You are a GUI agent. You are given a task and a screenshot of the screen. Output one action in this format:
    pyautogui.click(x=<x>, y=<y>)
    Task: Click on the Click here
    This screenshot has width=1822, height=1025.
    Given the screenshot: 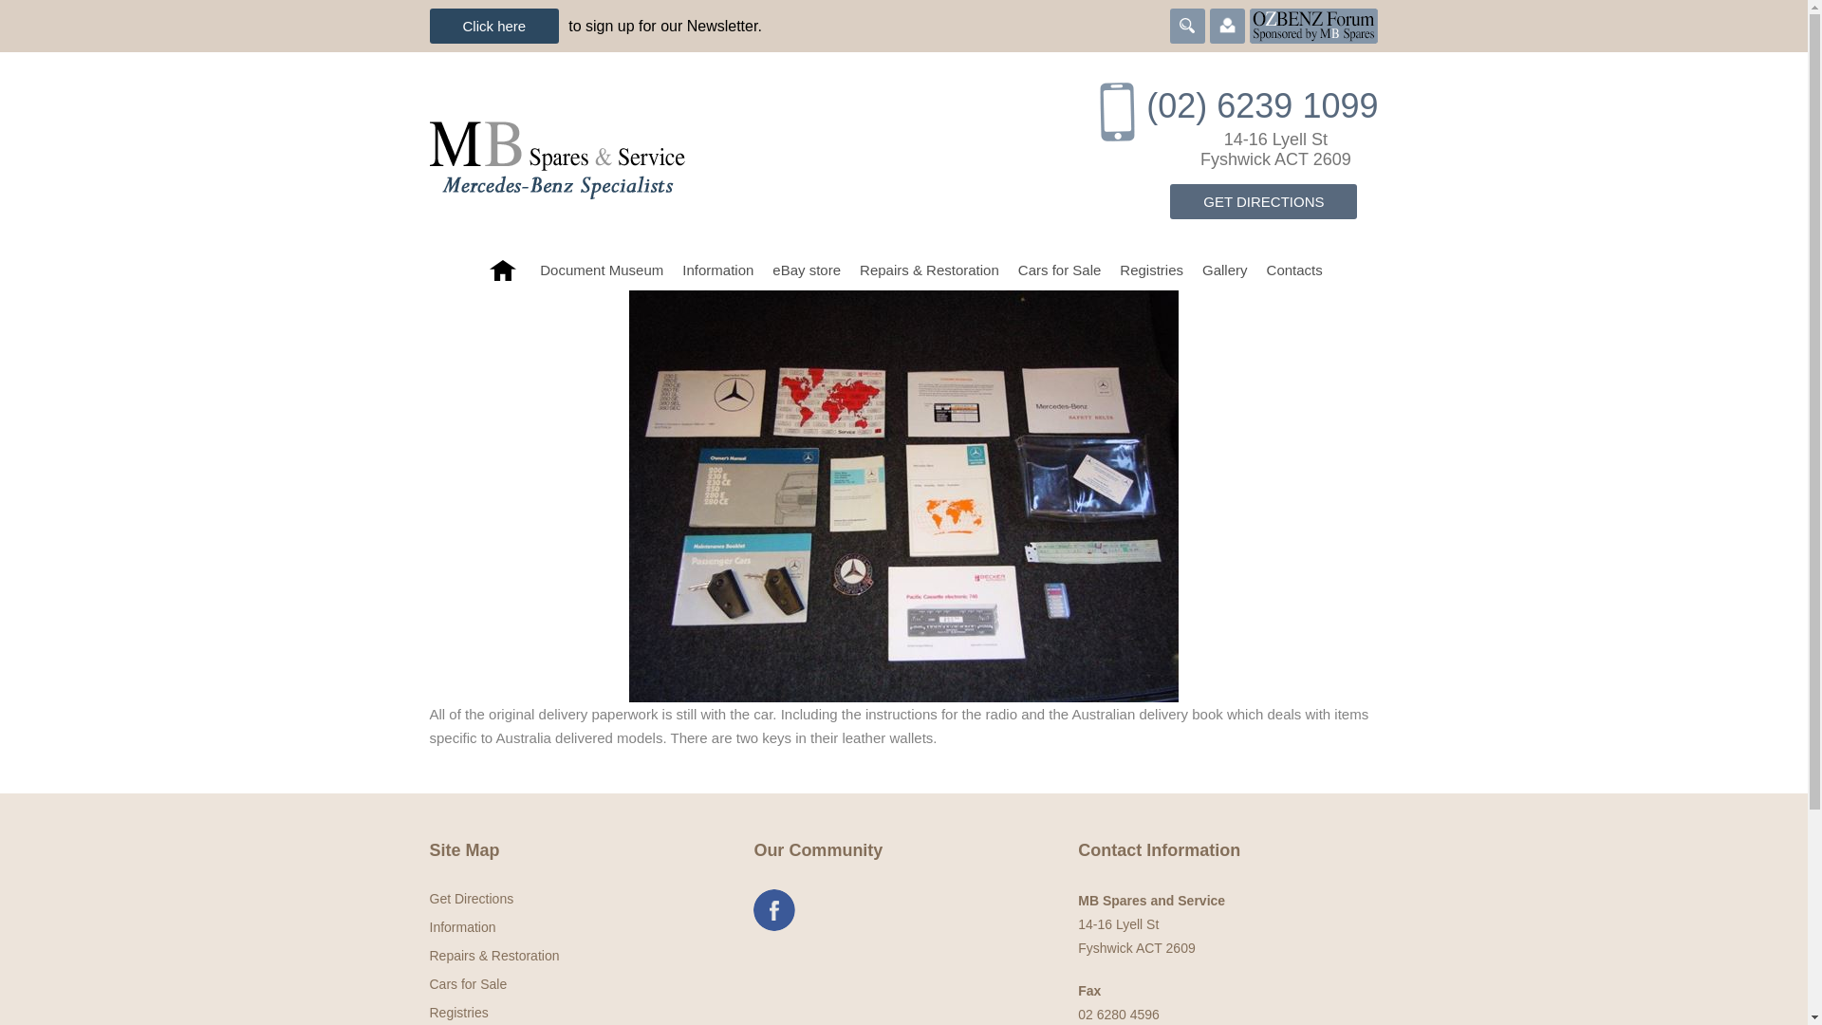 What is the action you would take?
    pyautogui.click(x=493, y=26)
    